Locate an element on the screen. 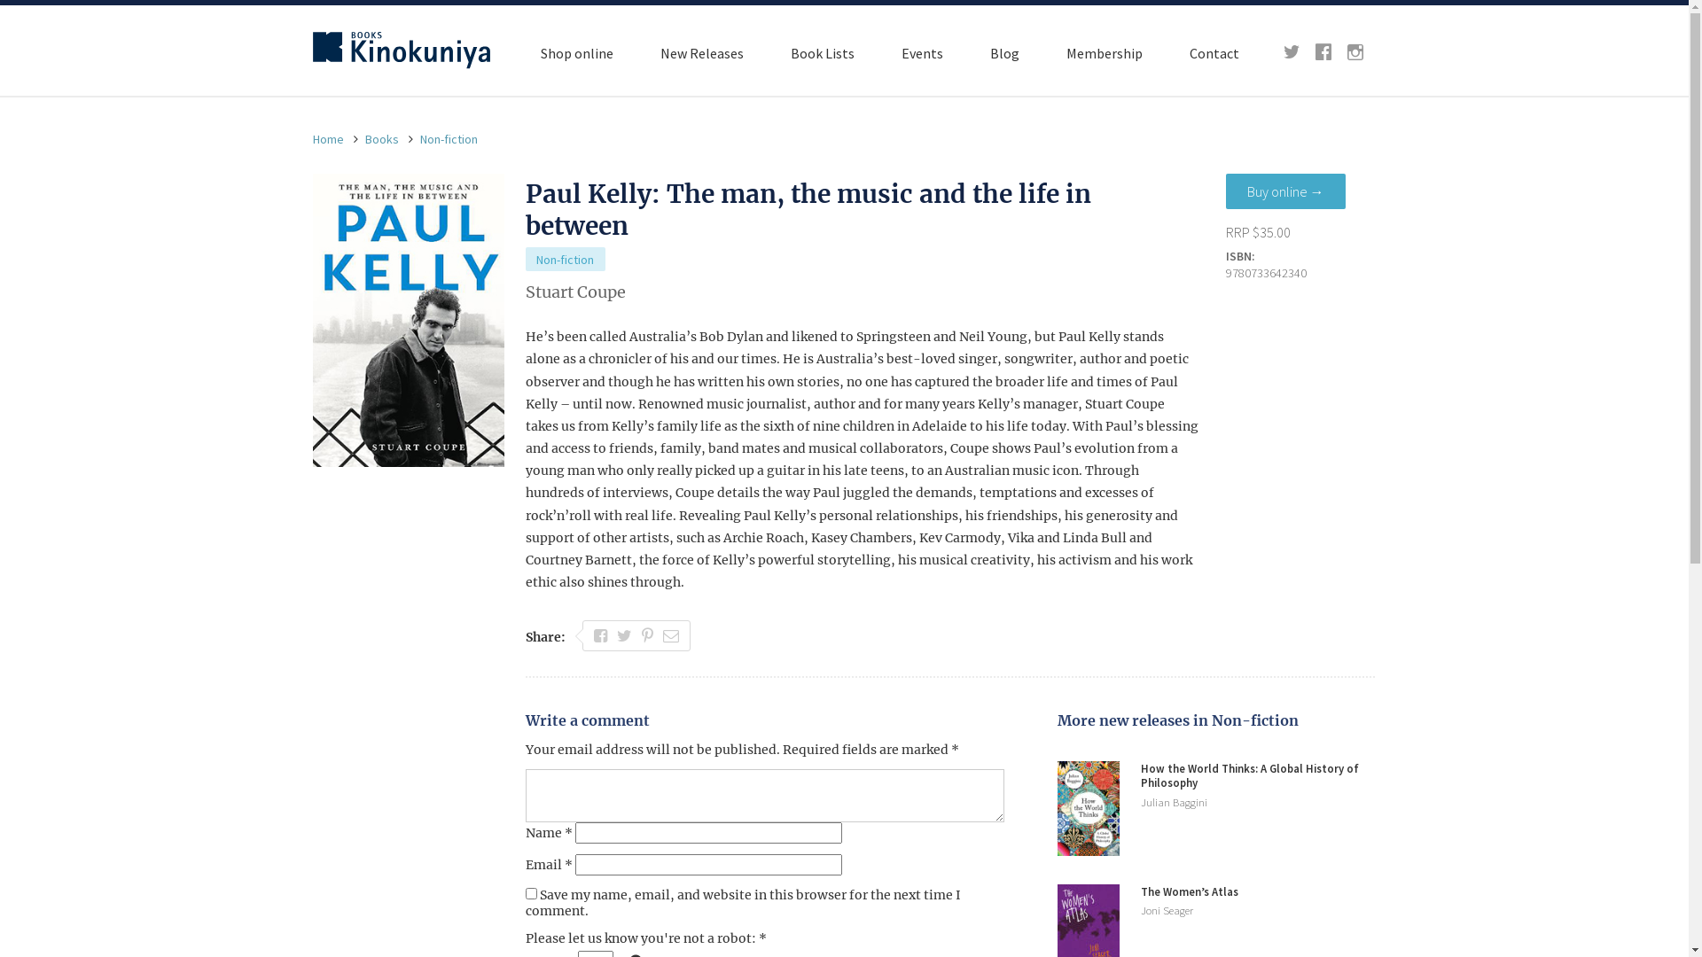 This screenshot has width=1702, height=957. Books is located at coordinates (382, 139).